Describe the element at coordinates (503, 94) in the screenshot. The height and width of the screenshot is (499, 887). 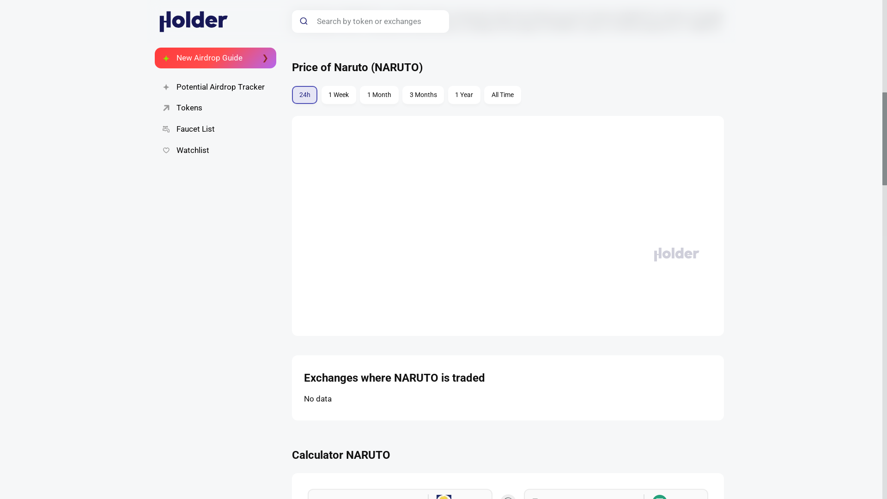
I see `All Time` at that location.